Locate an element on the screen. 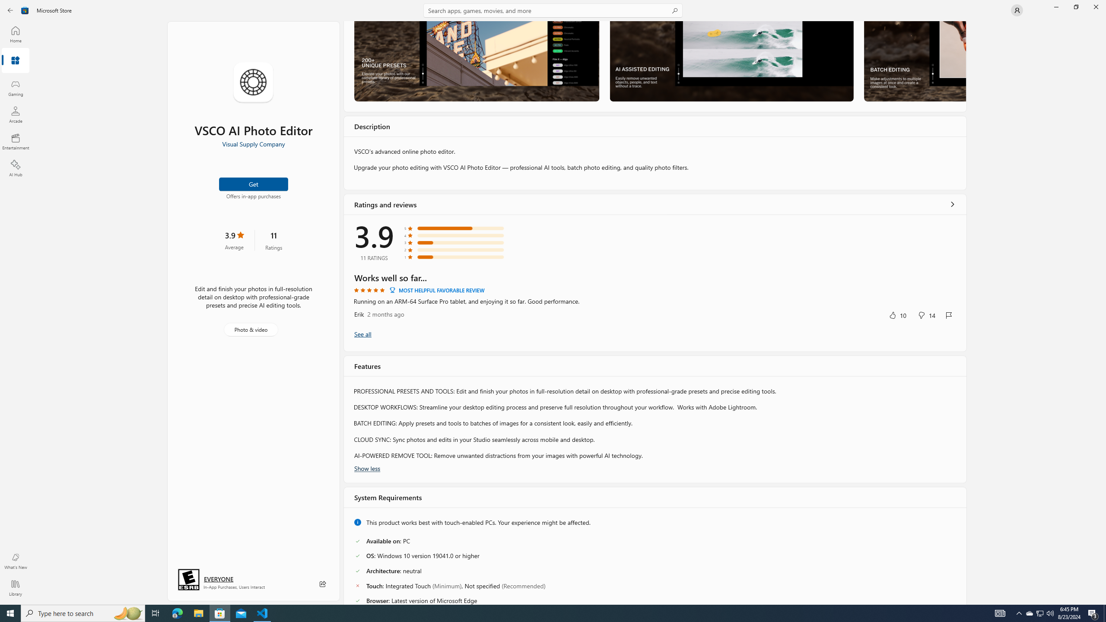 Image resolution: width=1106 pixels, height=622 pixels. Search is located at coordinates (553, 10).